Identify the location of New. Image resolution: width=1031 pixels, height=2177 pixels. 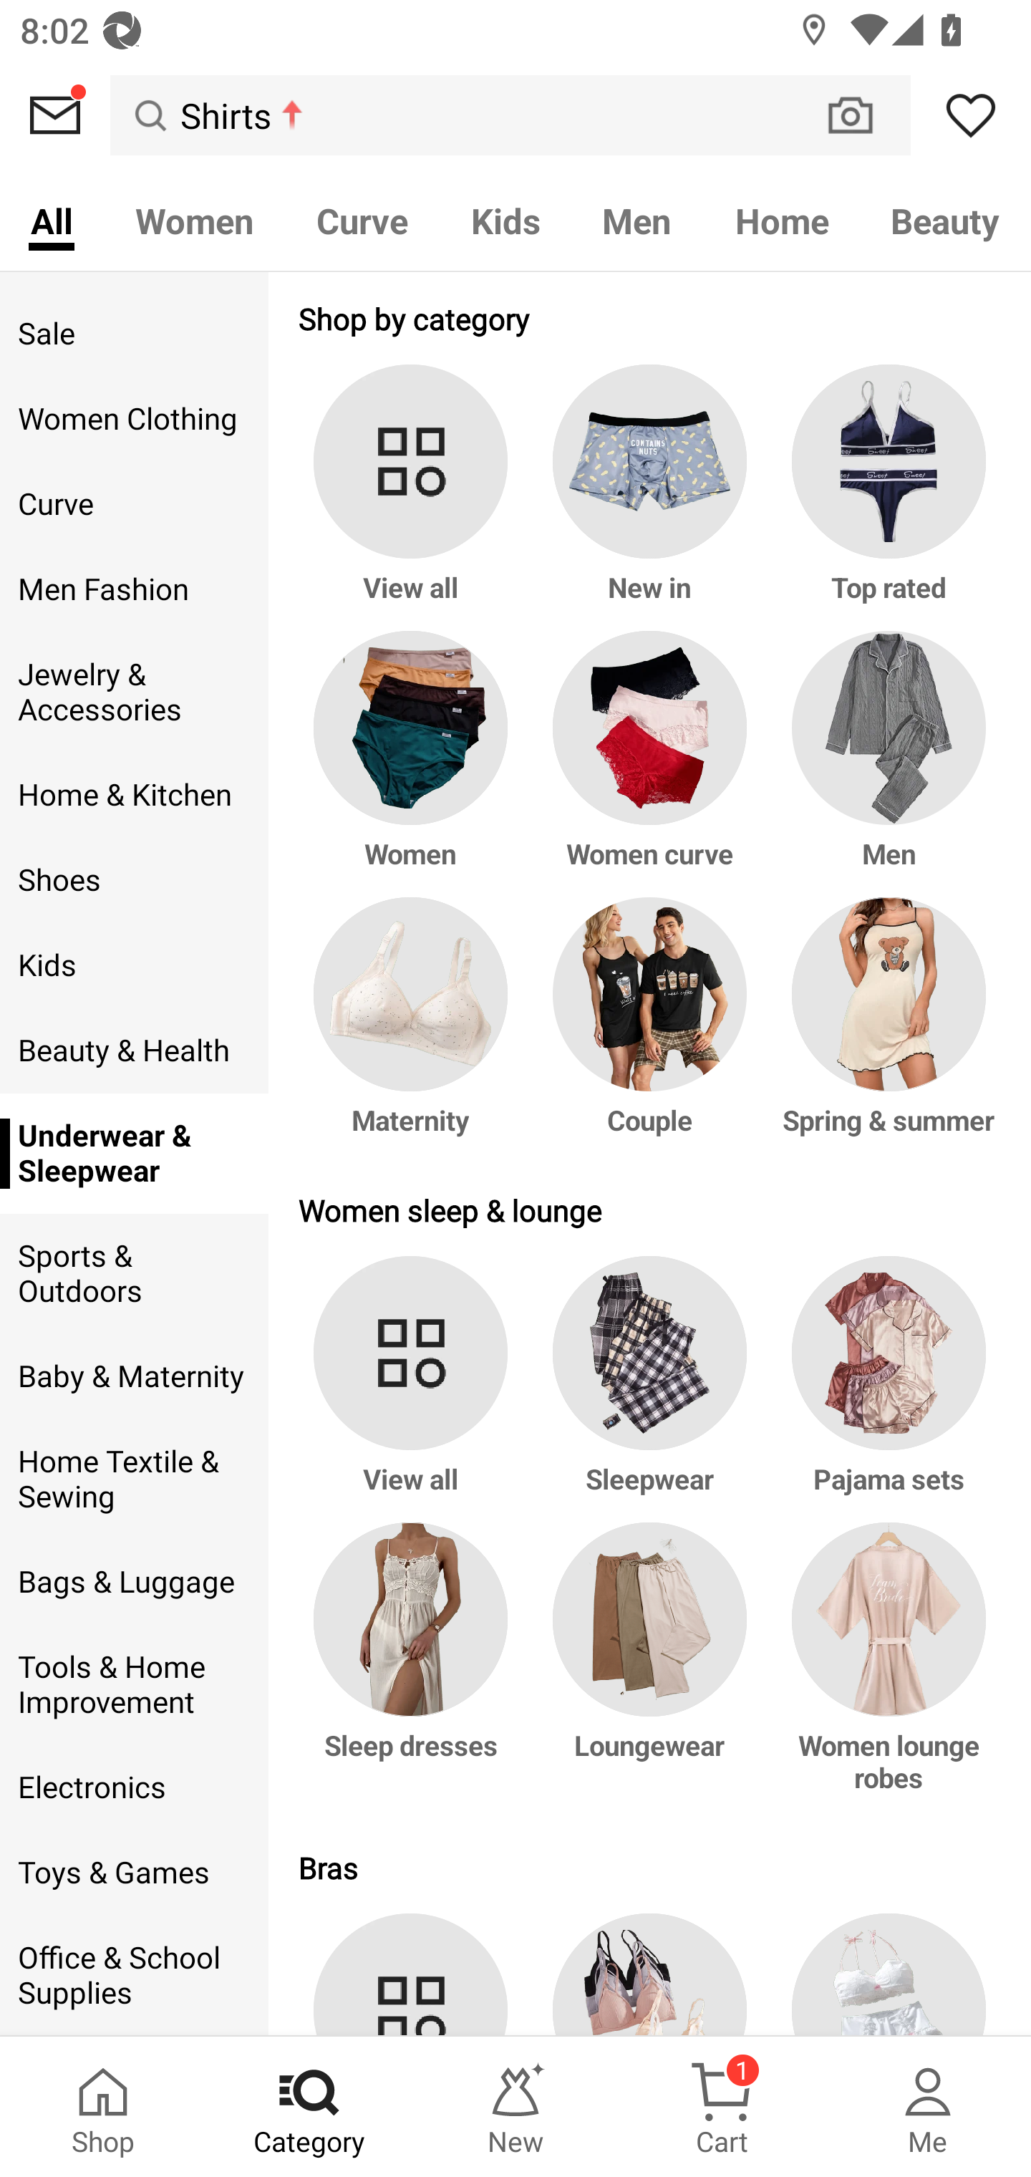
(515, 2107).